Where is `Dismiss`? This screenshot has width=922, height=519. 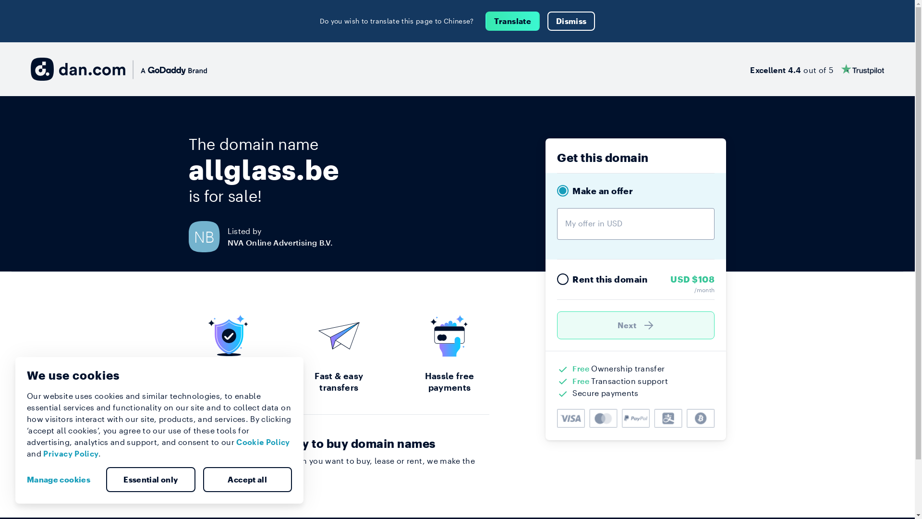 Dismiss is located at coordinates (571, 21).